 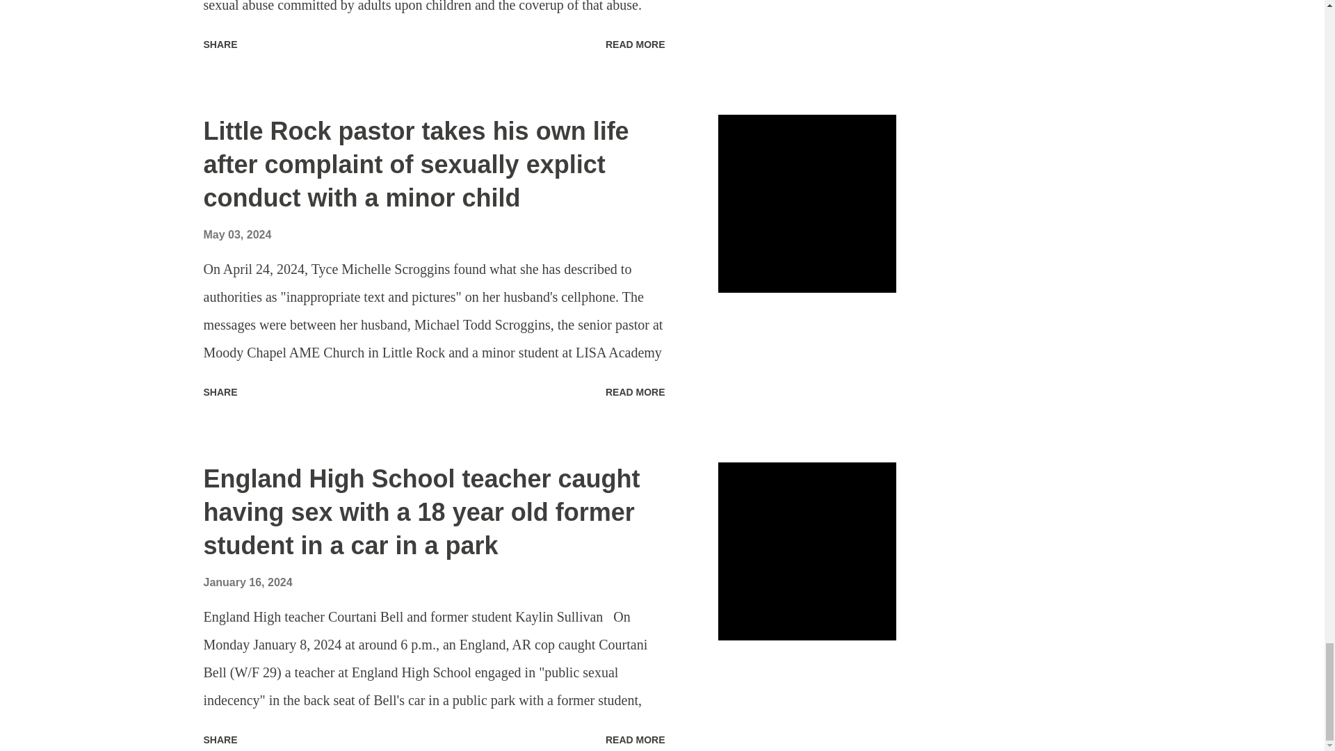 I want to click on READ MORE, so click(x=636, y=391).